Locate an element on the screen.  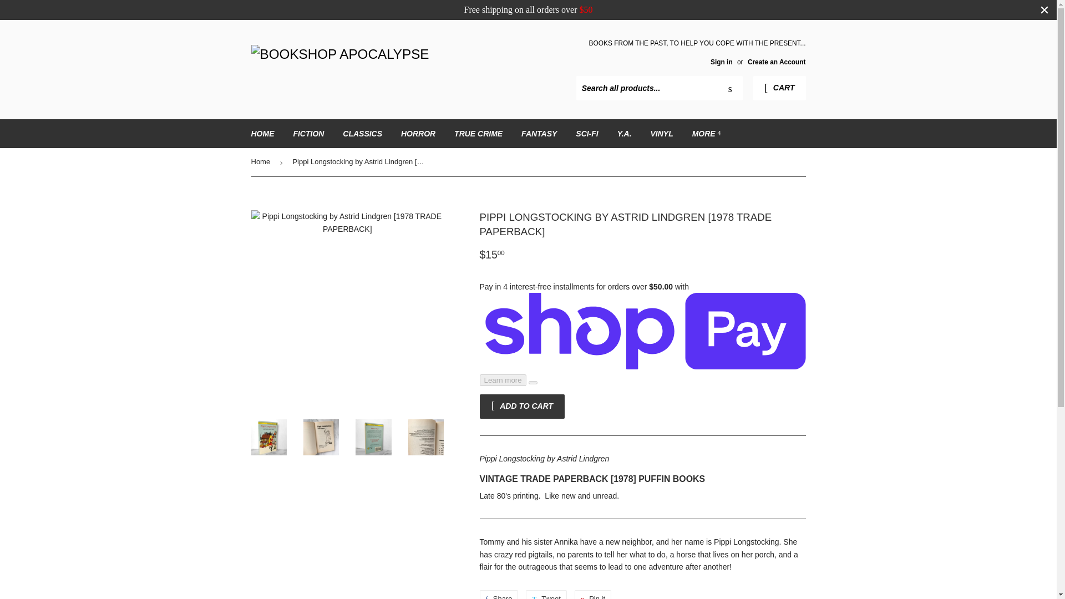
Create an Account is located at coordinates (777, 62).